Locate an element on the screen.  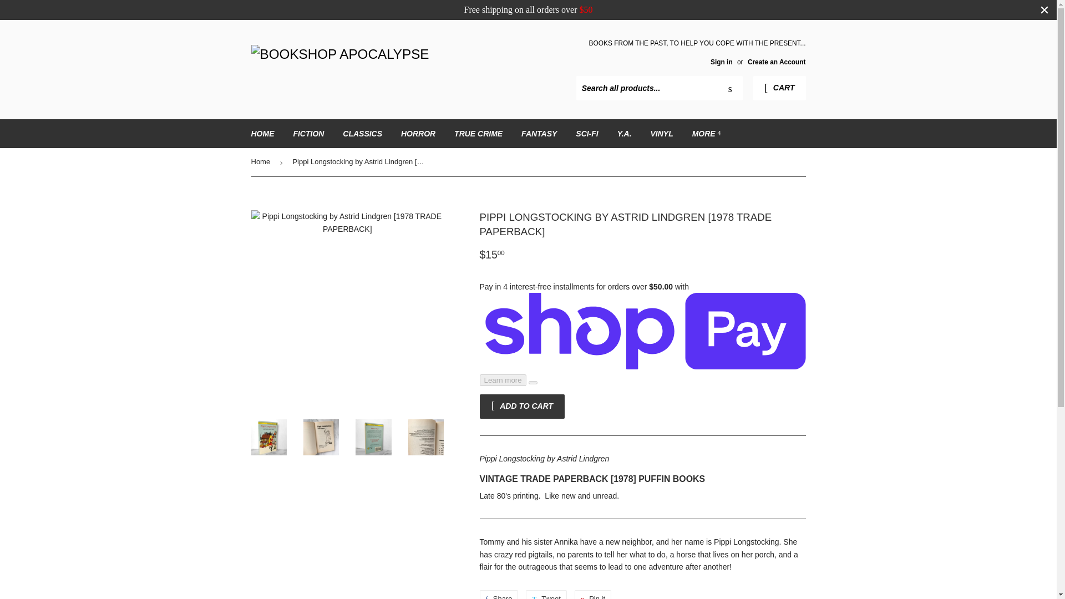
Create an Account is located at coordinates (777, 62).